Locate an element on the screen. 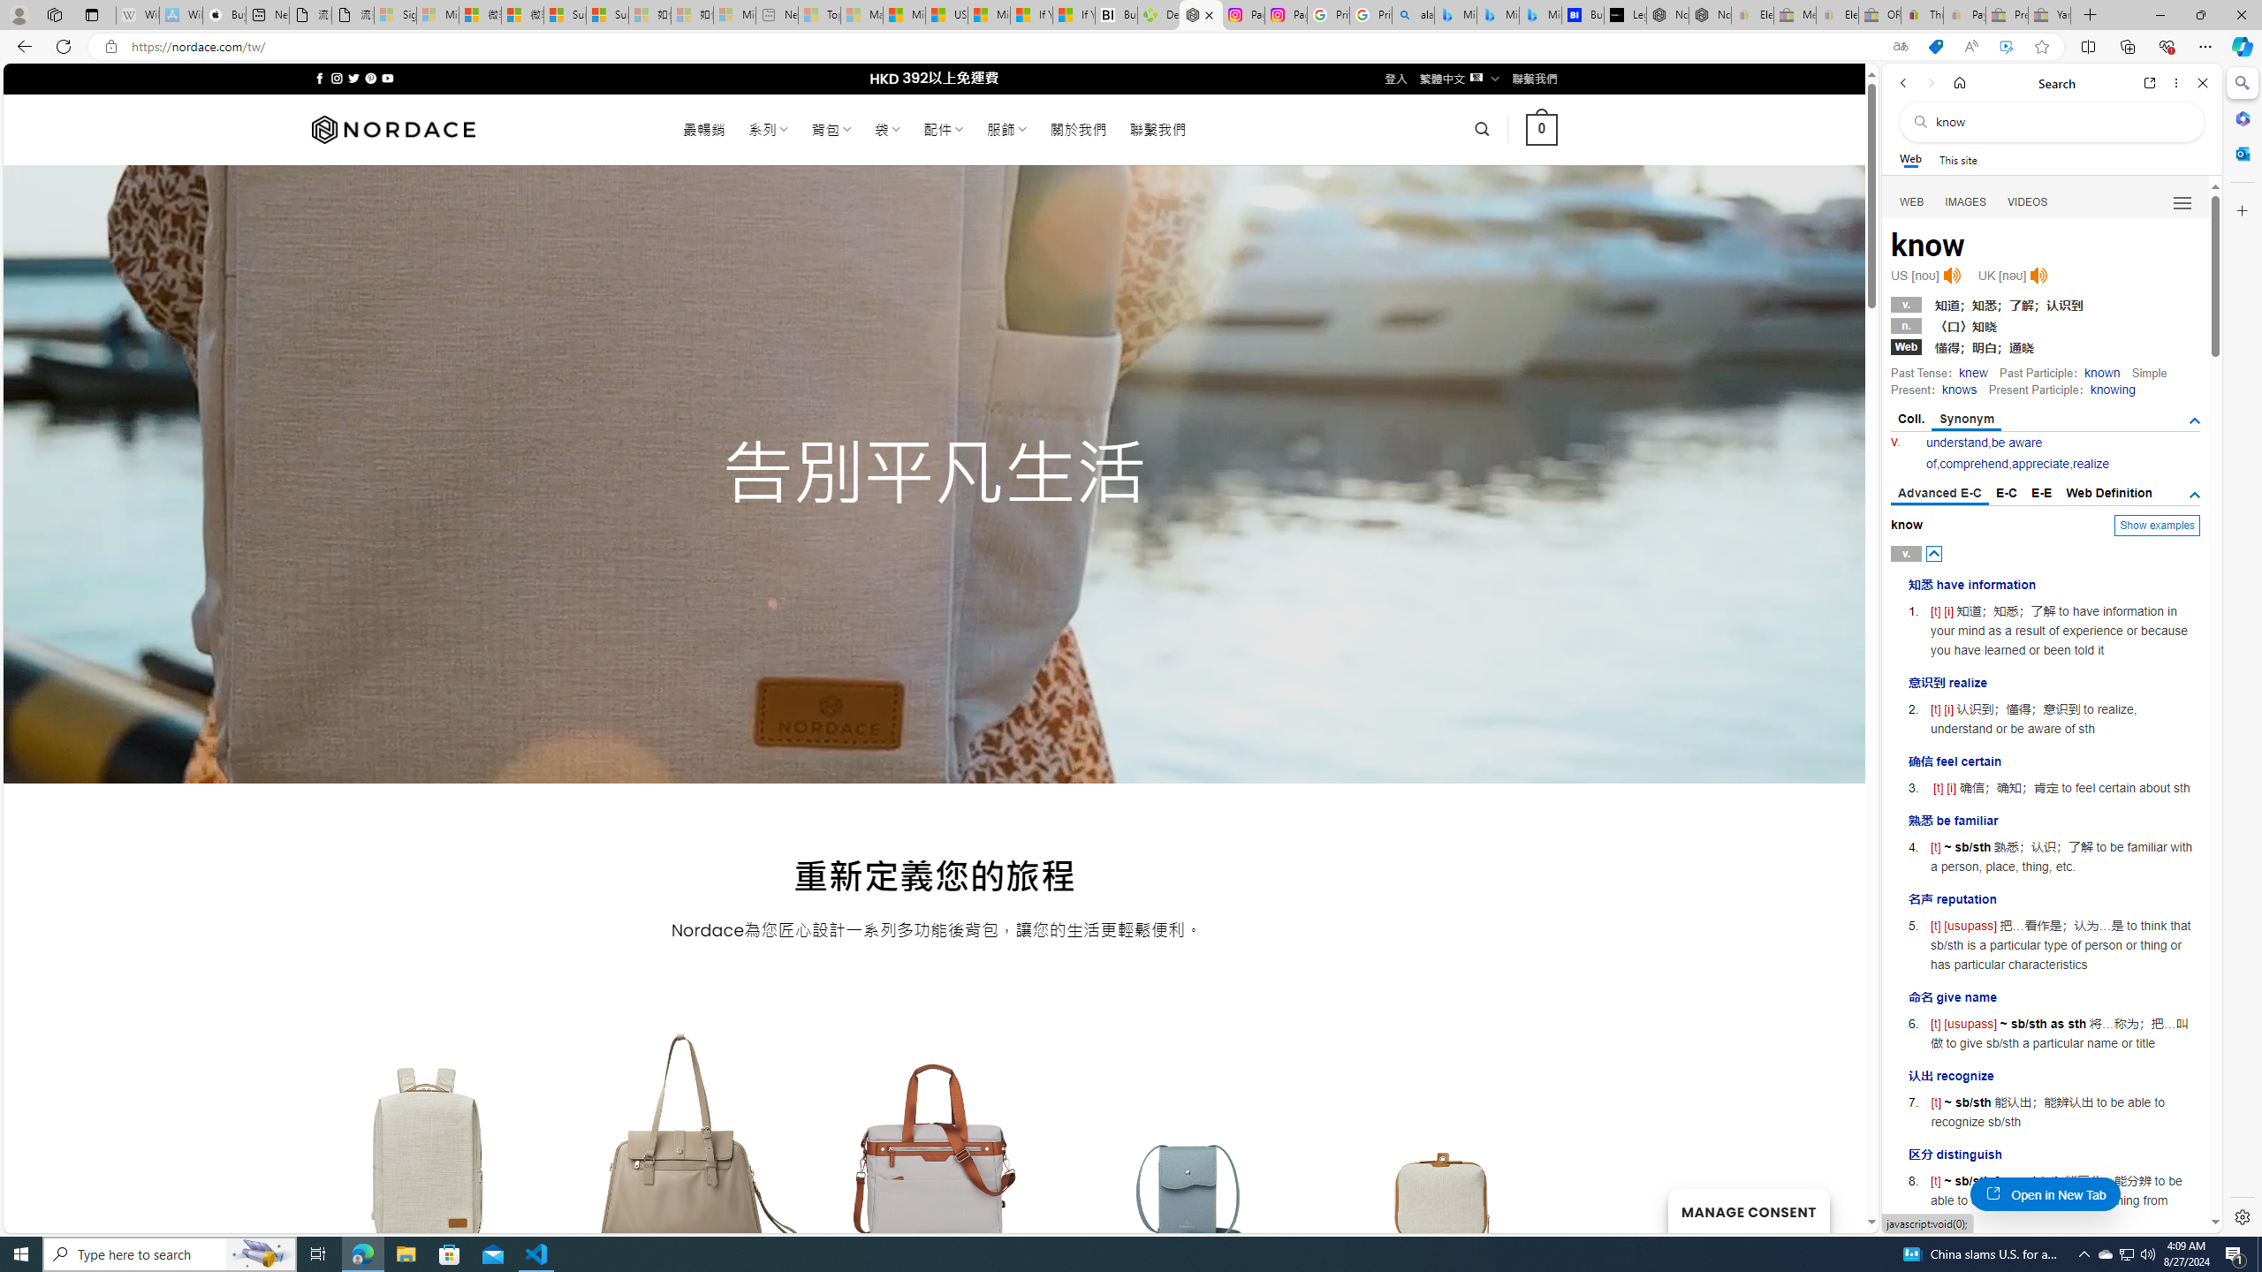 Image resolution: width=2262 pixels, height=1272 pixels. Synonym is located at coordinates (1967, 420).